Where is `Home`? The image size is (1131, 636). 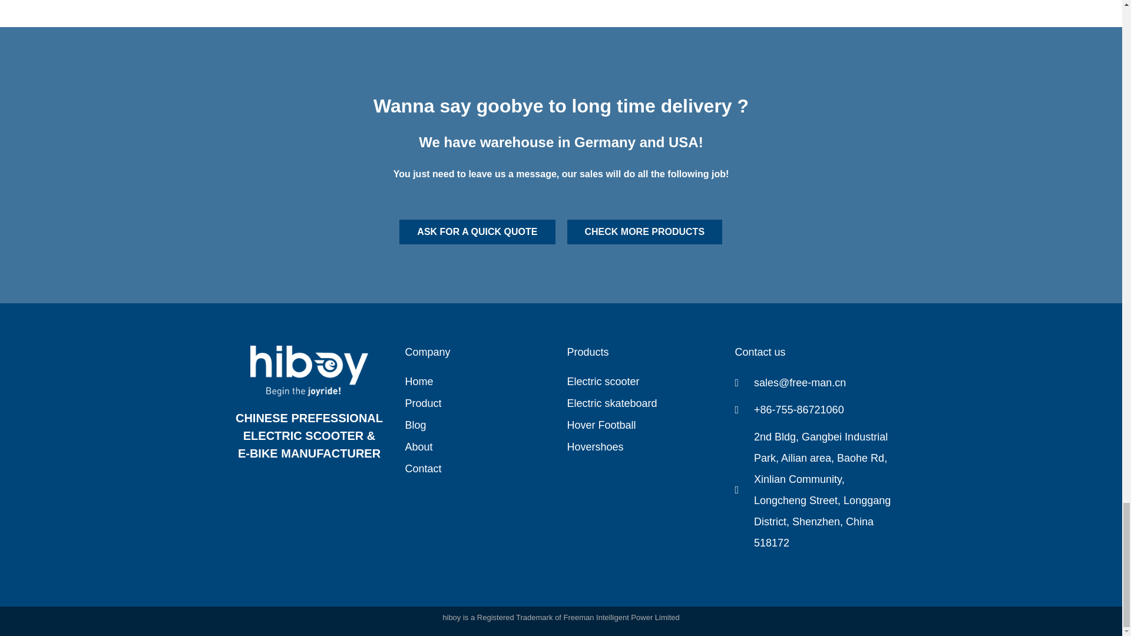 Home is located at coordinates (479, 382).